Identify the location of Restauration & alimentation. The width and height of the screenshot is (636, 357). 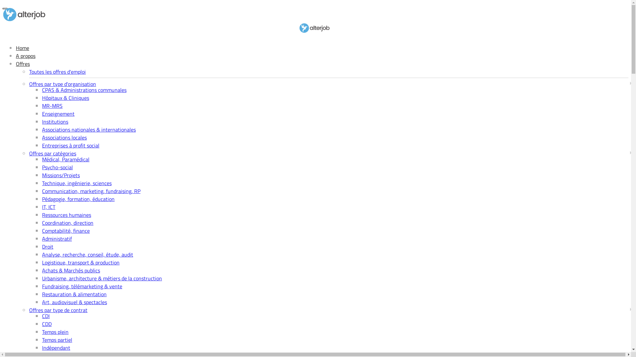
(74, 294).